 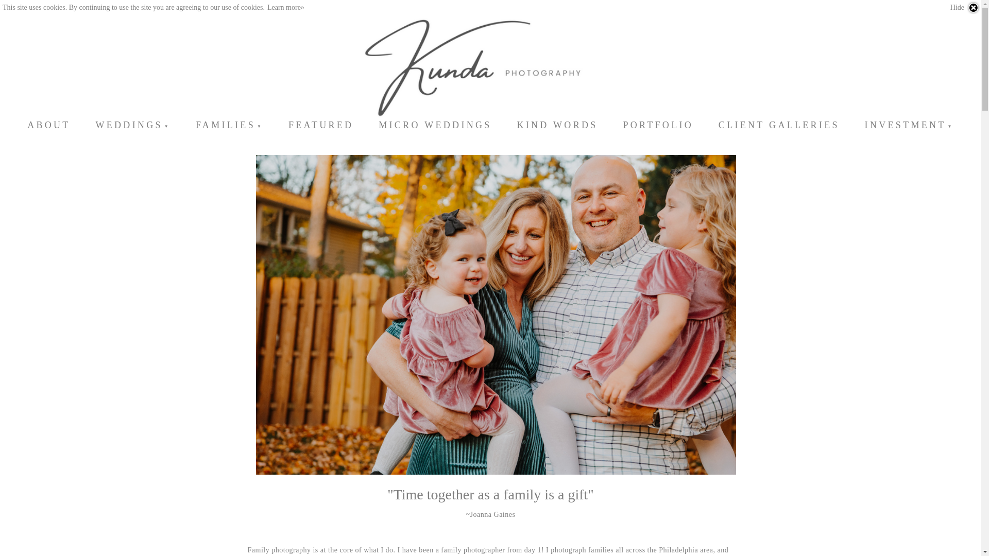 I want to click on ABOUT, so click(x=48, y=125).